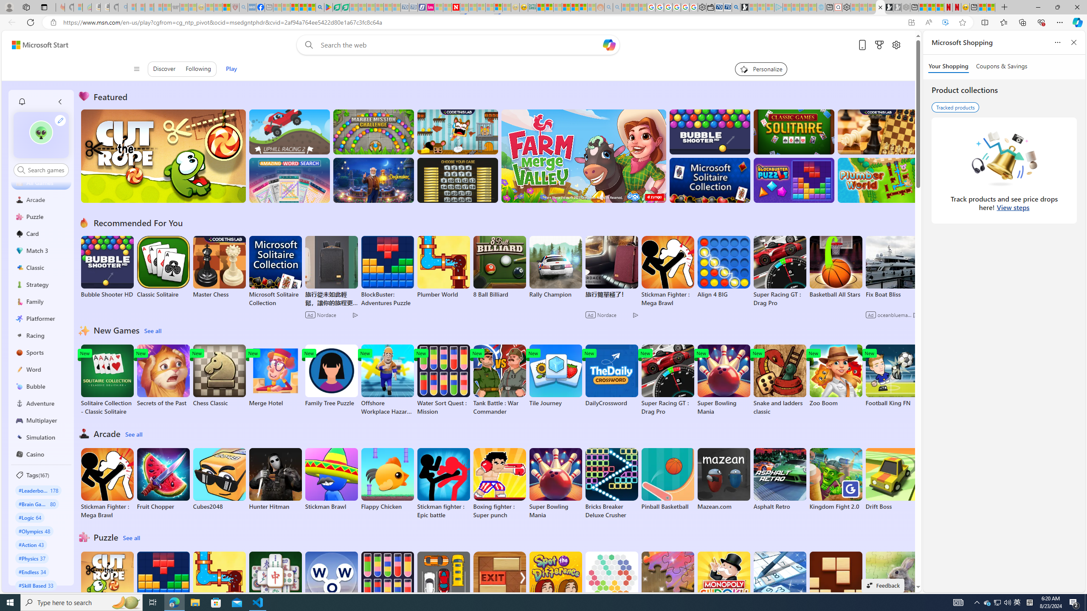 The image size is (1087, 611). What do you see at coordinates (667, 479) in the screenshot?
I see `Pinball Basketball` at bounding box center [667, 479].